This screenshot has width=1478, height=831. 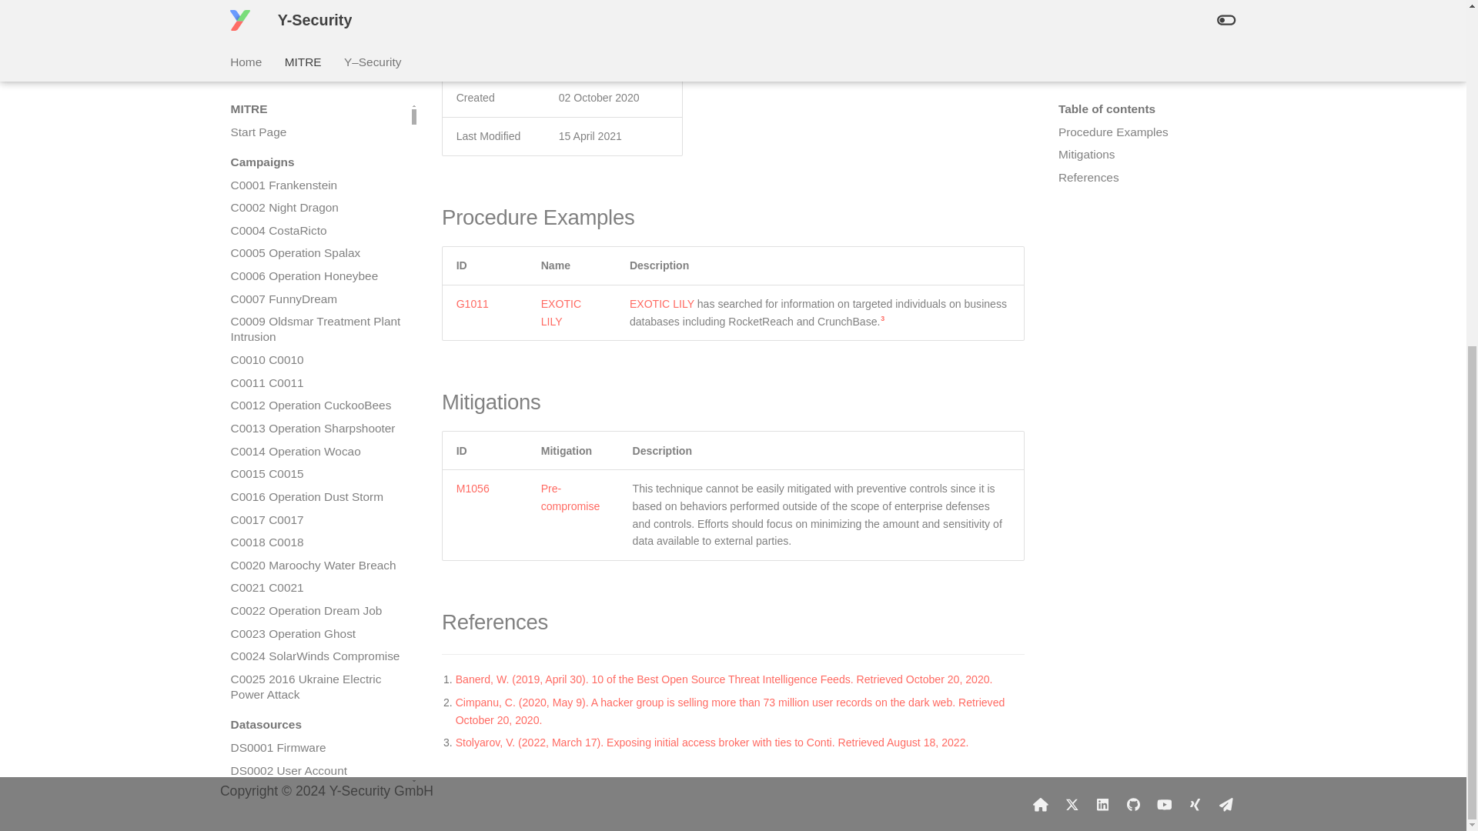 What do you see at coordinates (1072, 804) in the screenshot?
I see `twitter.com` at bounding box center [1072, 804].